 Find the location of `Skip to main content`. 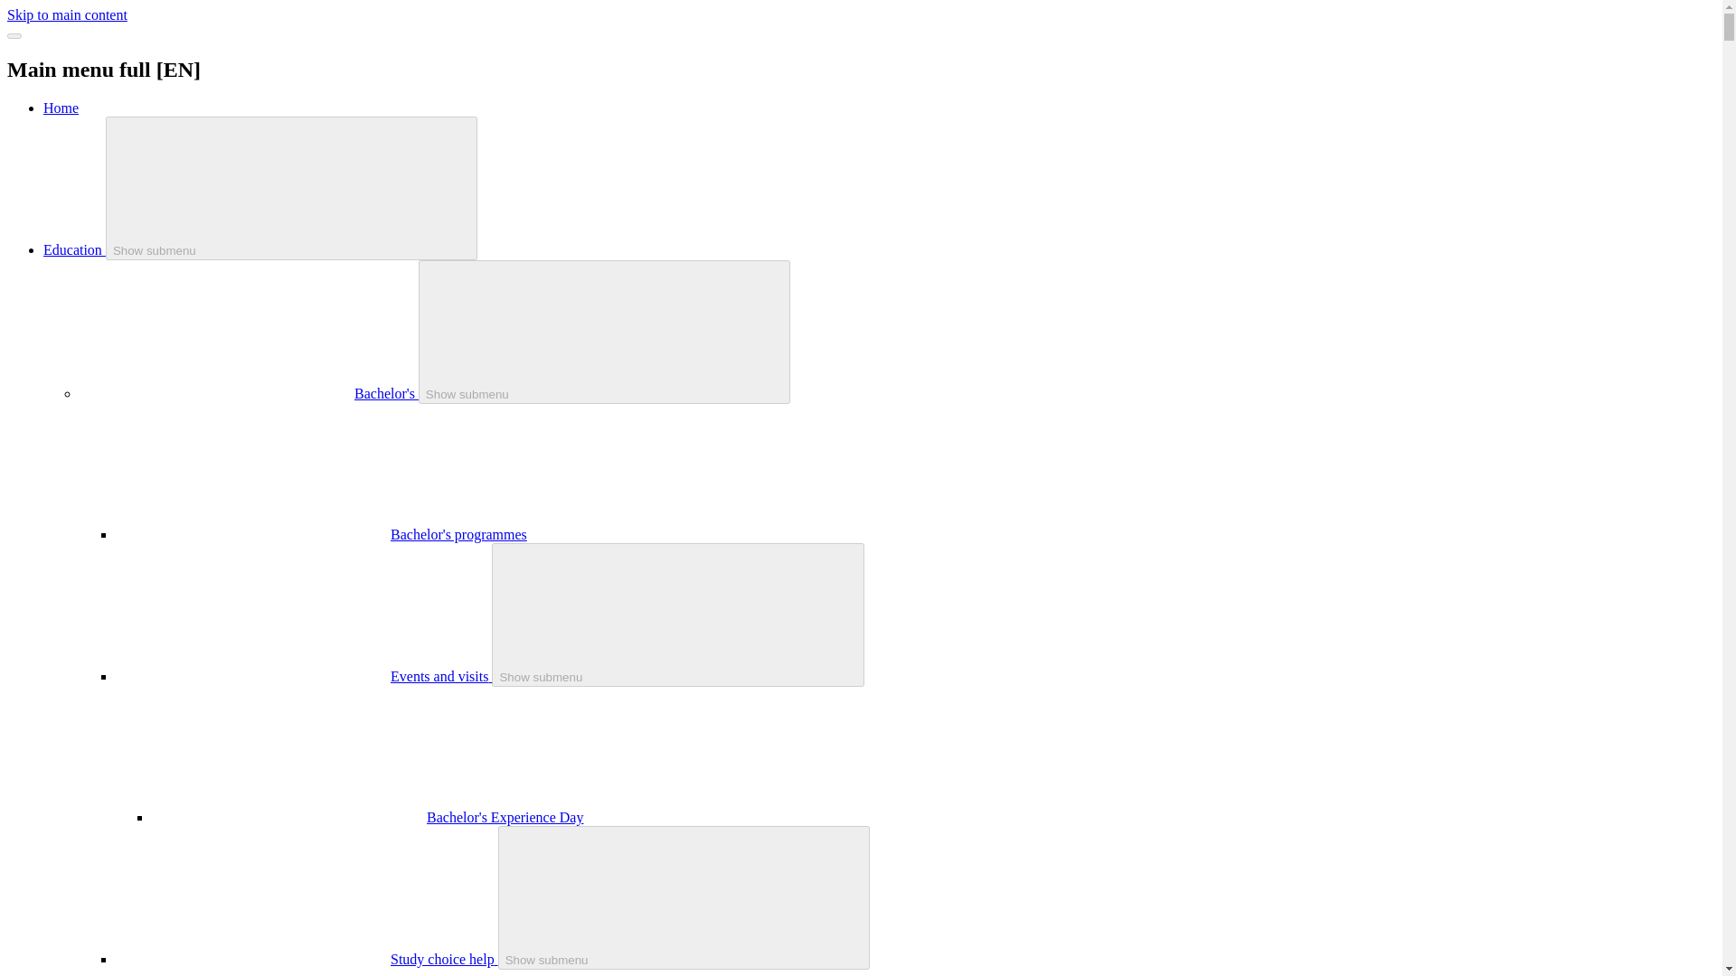

Skip to main content is located at coordinates (67, 14).